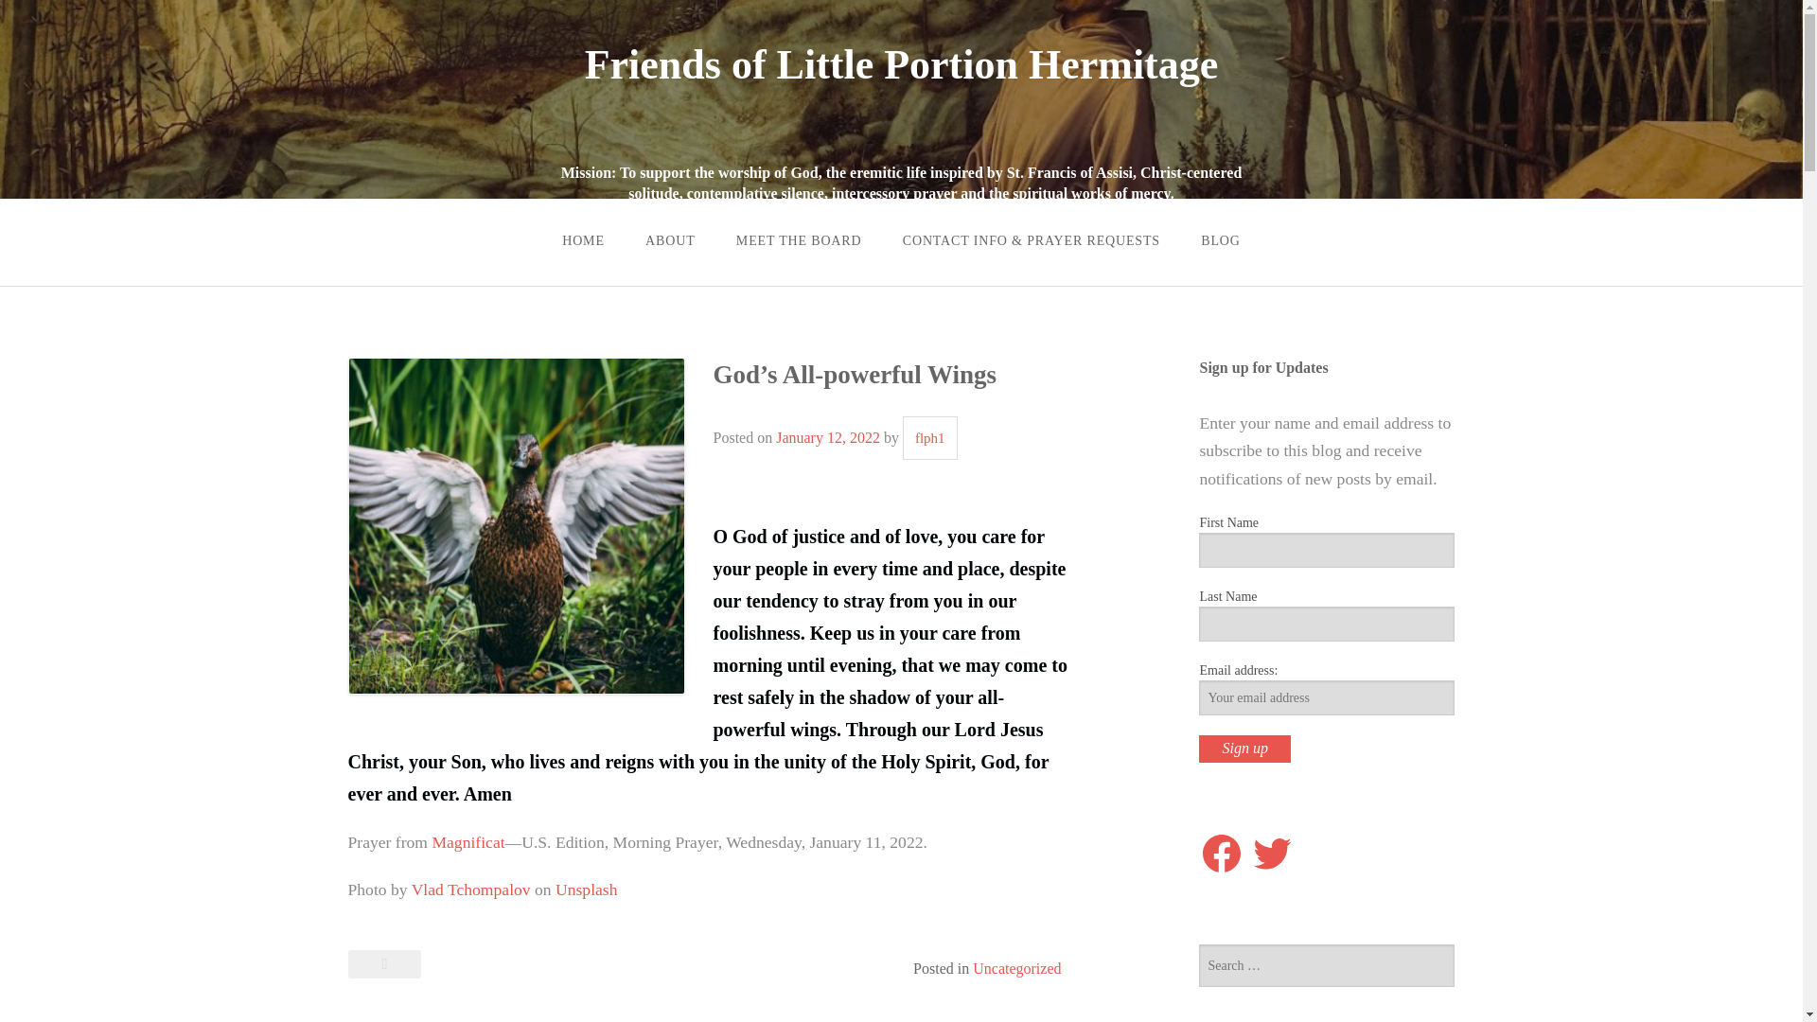 The height and width of the screenshot is (1022, 1817). Describe the element at coordinates (1244, 748) in the screenshot. I see `Sign up` at that location.